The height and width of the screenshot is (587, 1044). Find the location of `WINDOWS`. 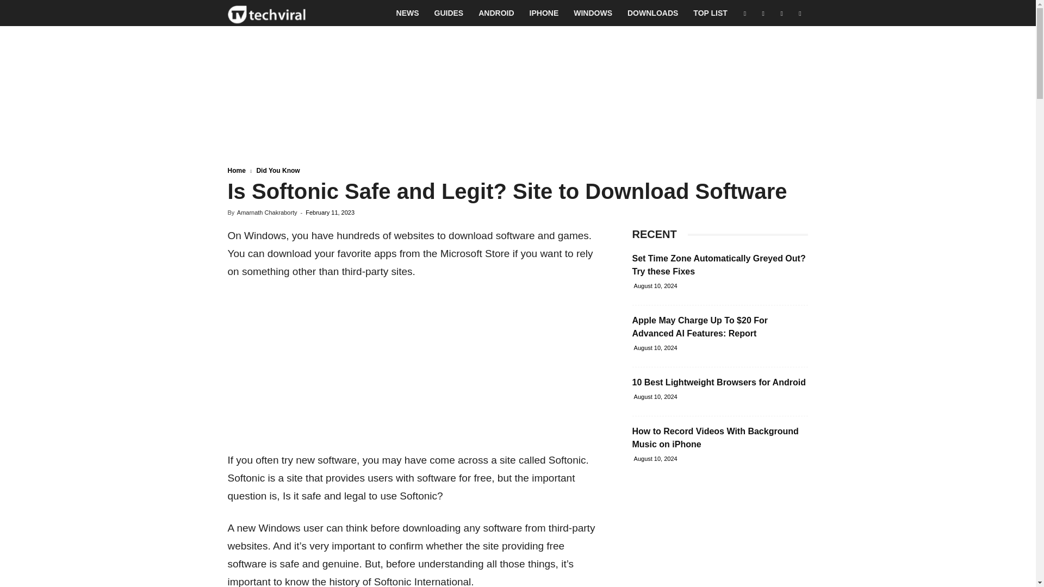

WINDOWS is located at coordinates (593, 13).